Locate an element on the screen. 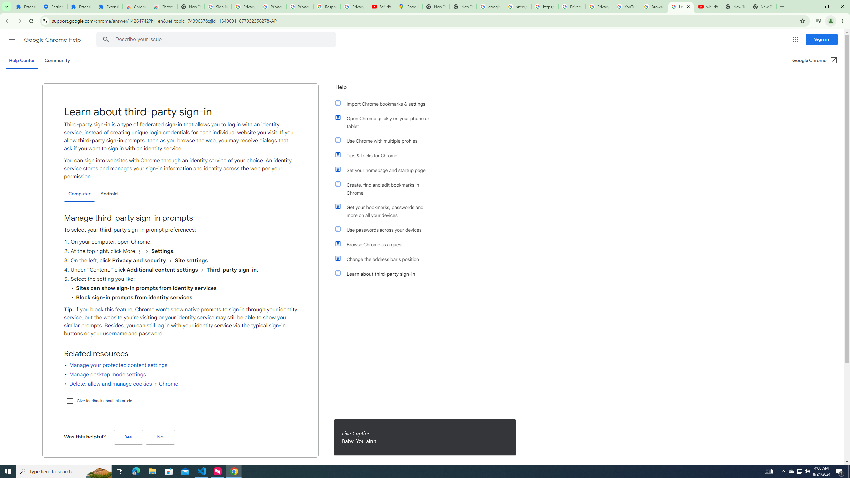 This screenshot has width=850, height=478. https://scholar.google.com/ is located at coordinates (517, 7).